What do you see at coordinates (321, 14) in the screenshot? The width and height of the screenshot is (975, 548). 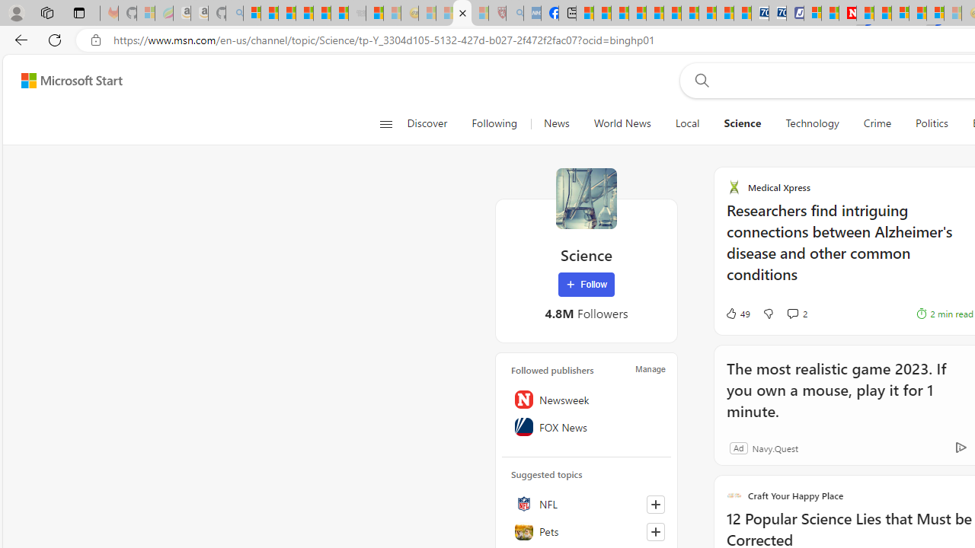 I see `New Report Confirms 2023 Was Record Hot | Watch` at bounding box center [321, 14].